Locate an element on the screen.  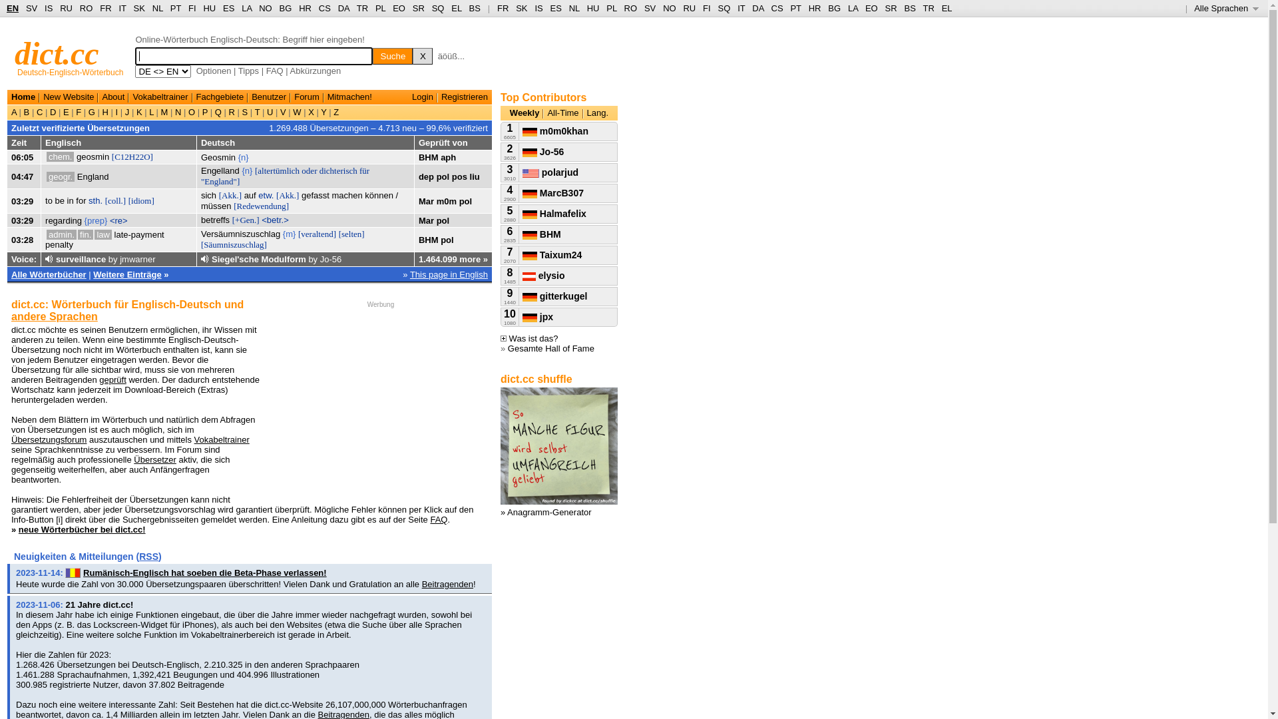
geosmin [C12H22O] is located at coordinates (114, 157).